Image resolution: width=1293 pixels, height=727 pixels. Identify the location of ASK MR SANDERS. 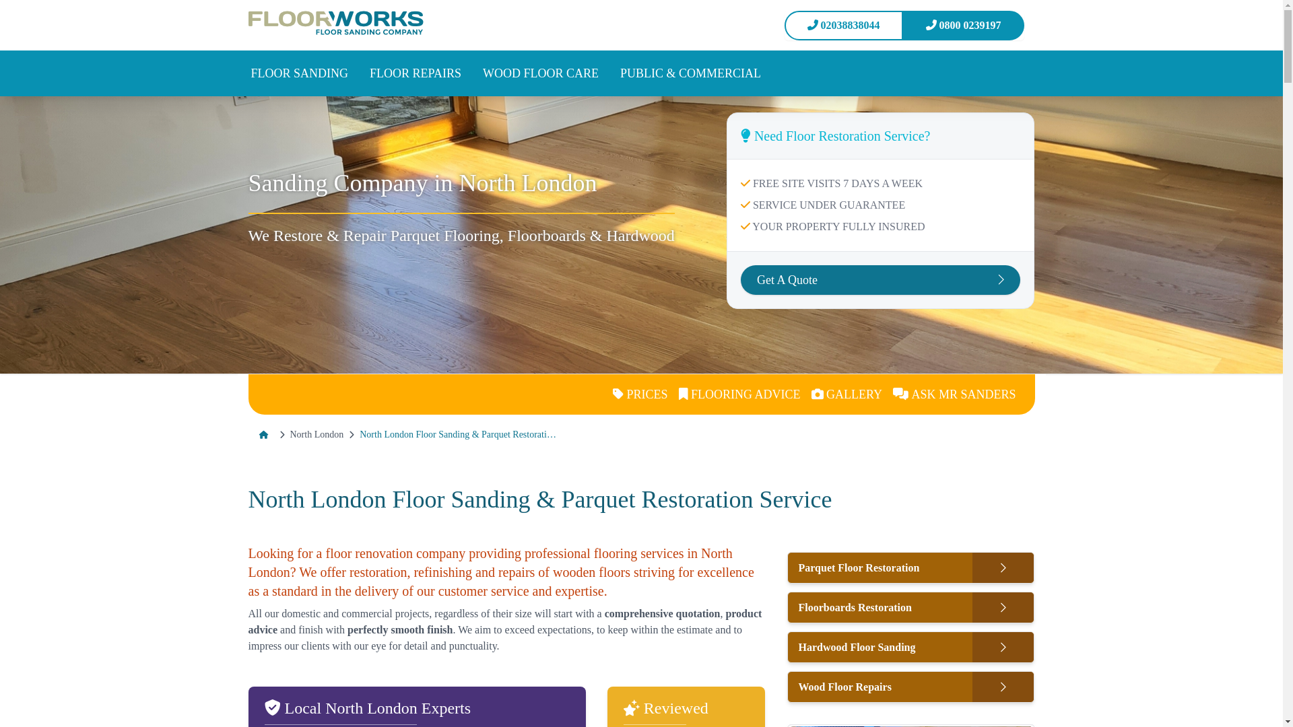
(954, 394).